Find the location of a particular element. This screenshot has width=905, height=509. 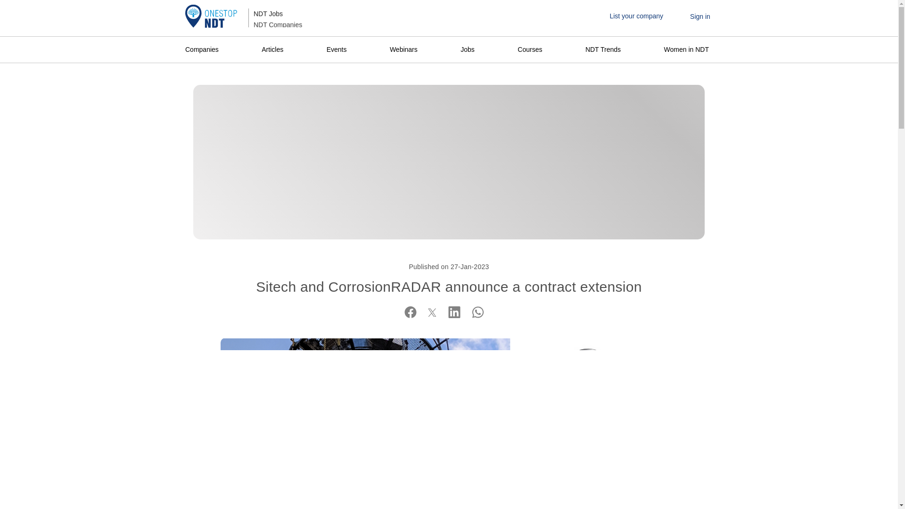

Articles is located at coordinates (272, 50).